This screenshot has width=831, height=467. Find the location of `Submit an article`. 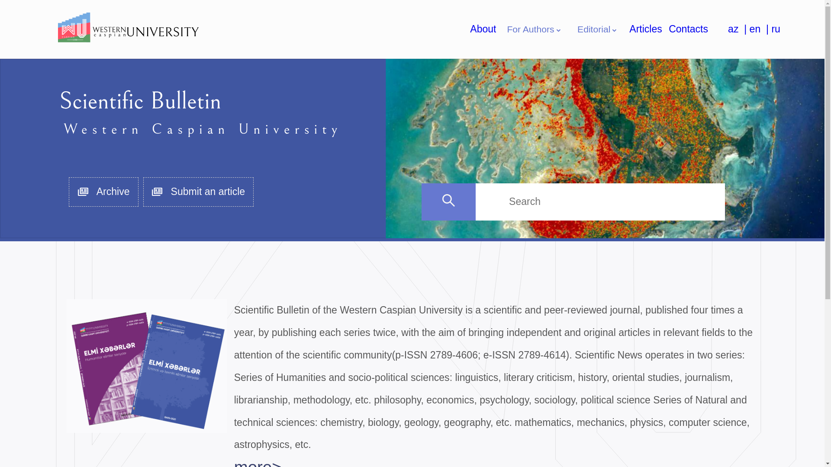

Submit an article is located at coordinates (198, 192).